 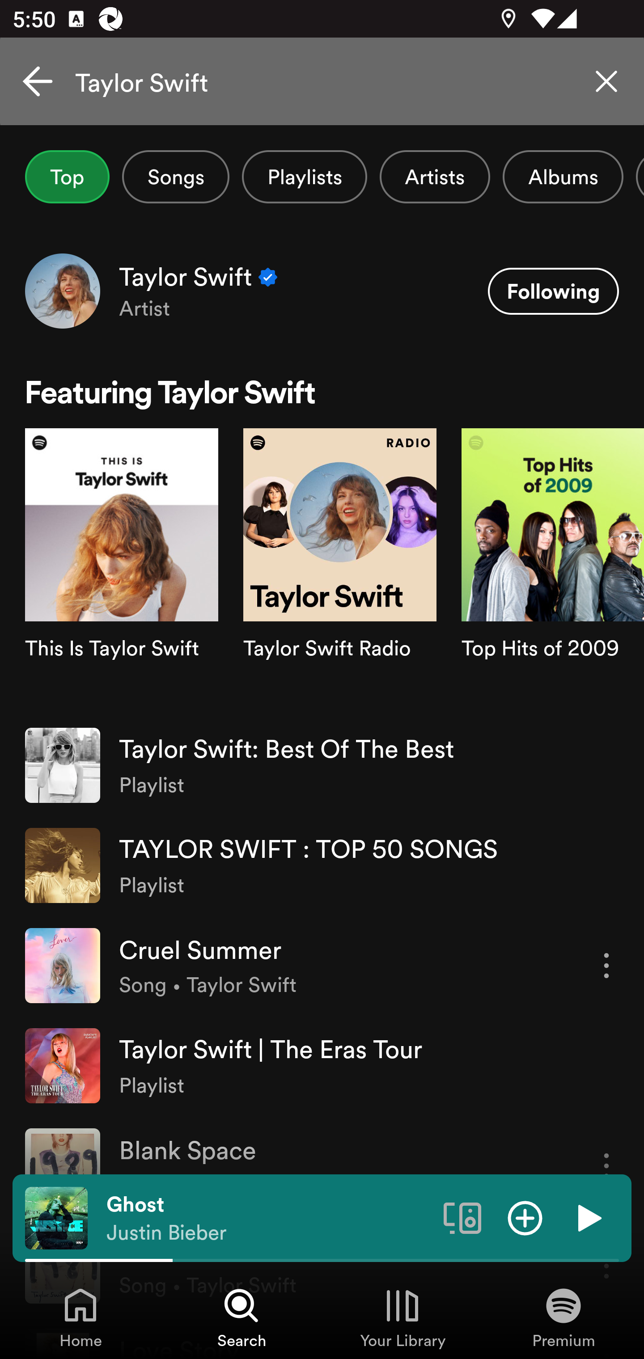 I want to click on Ghost Justin Bieber, so click(x=268, y=1218).